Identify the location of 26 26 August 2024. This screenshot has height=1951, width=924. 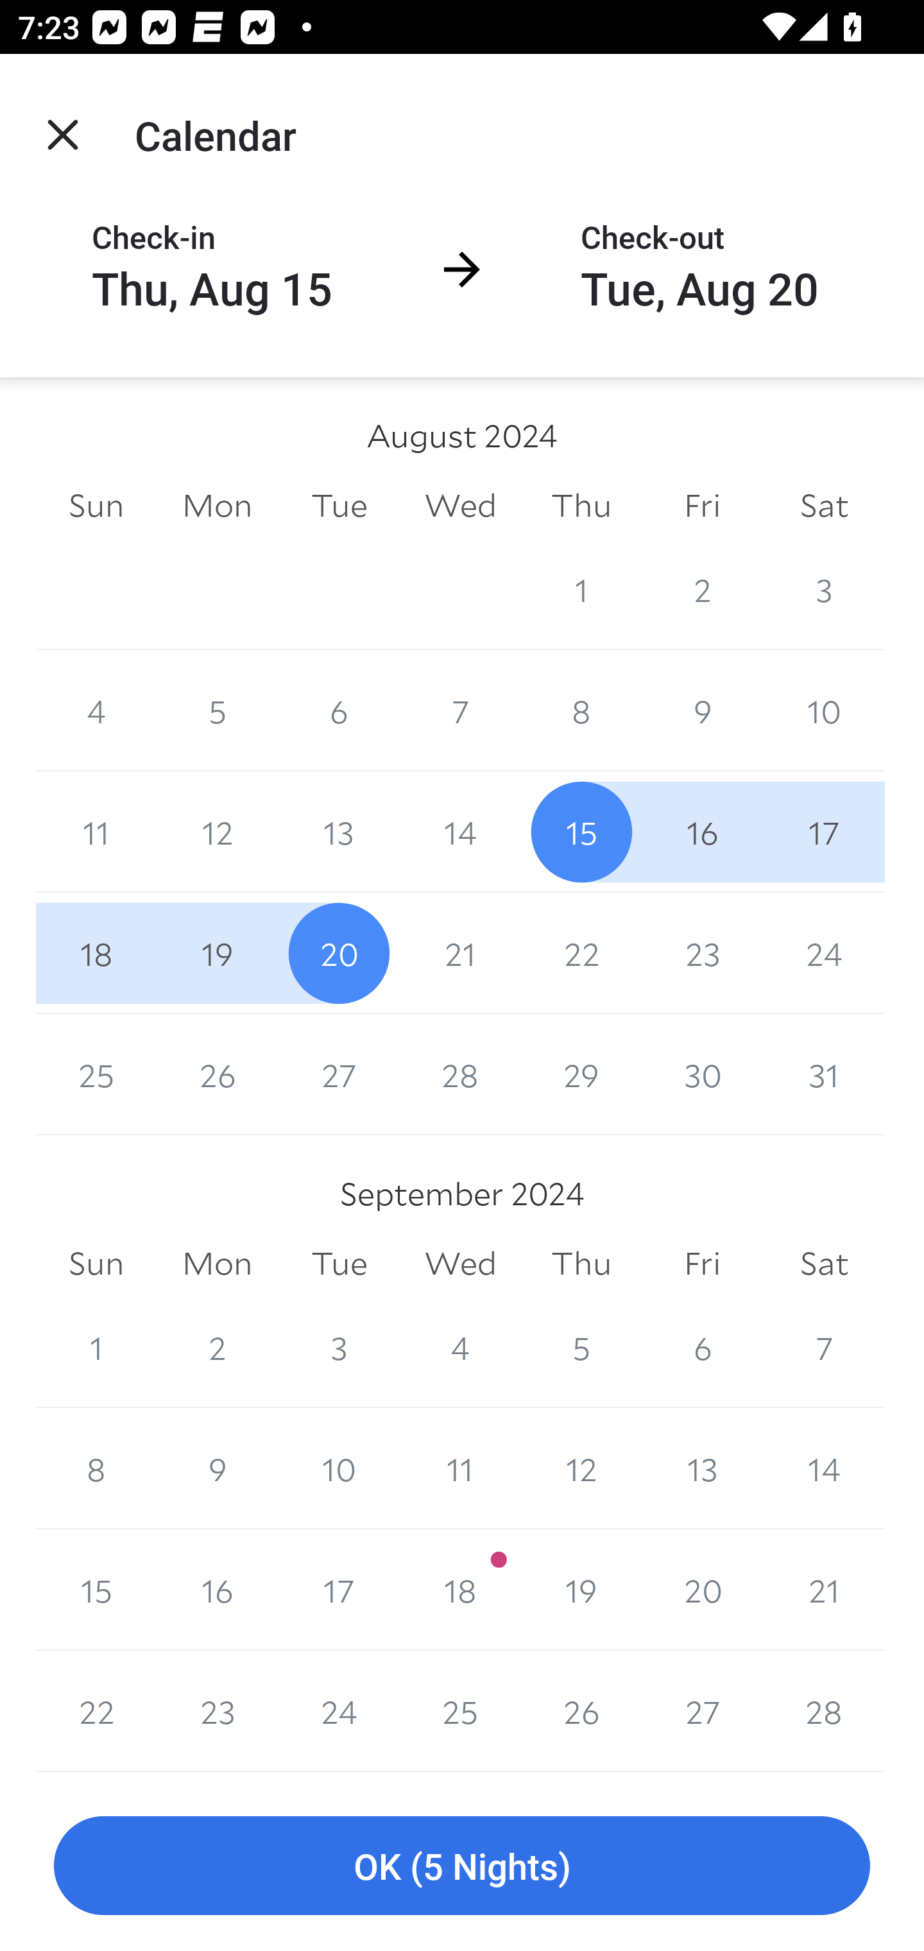
(217, 1074).